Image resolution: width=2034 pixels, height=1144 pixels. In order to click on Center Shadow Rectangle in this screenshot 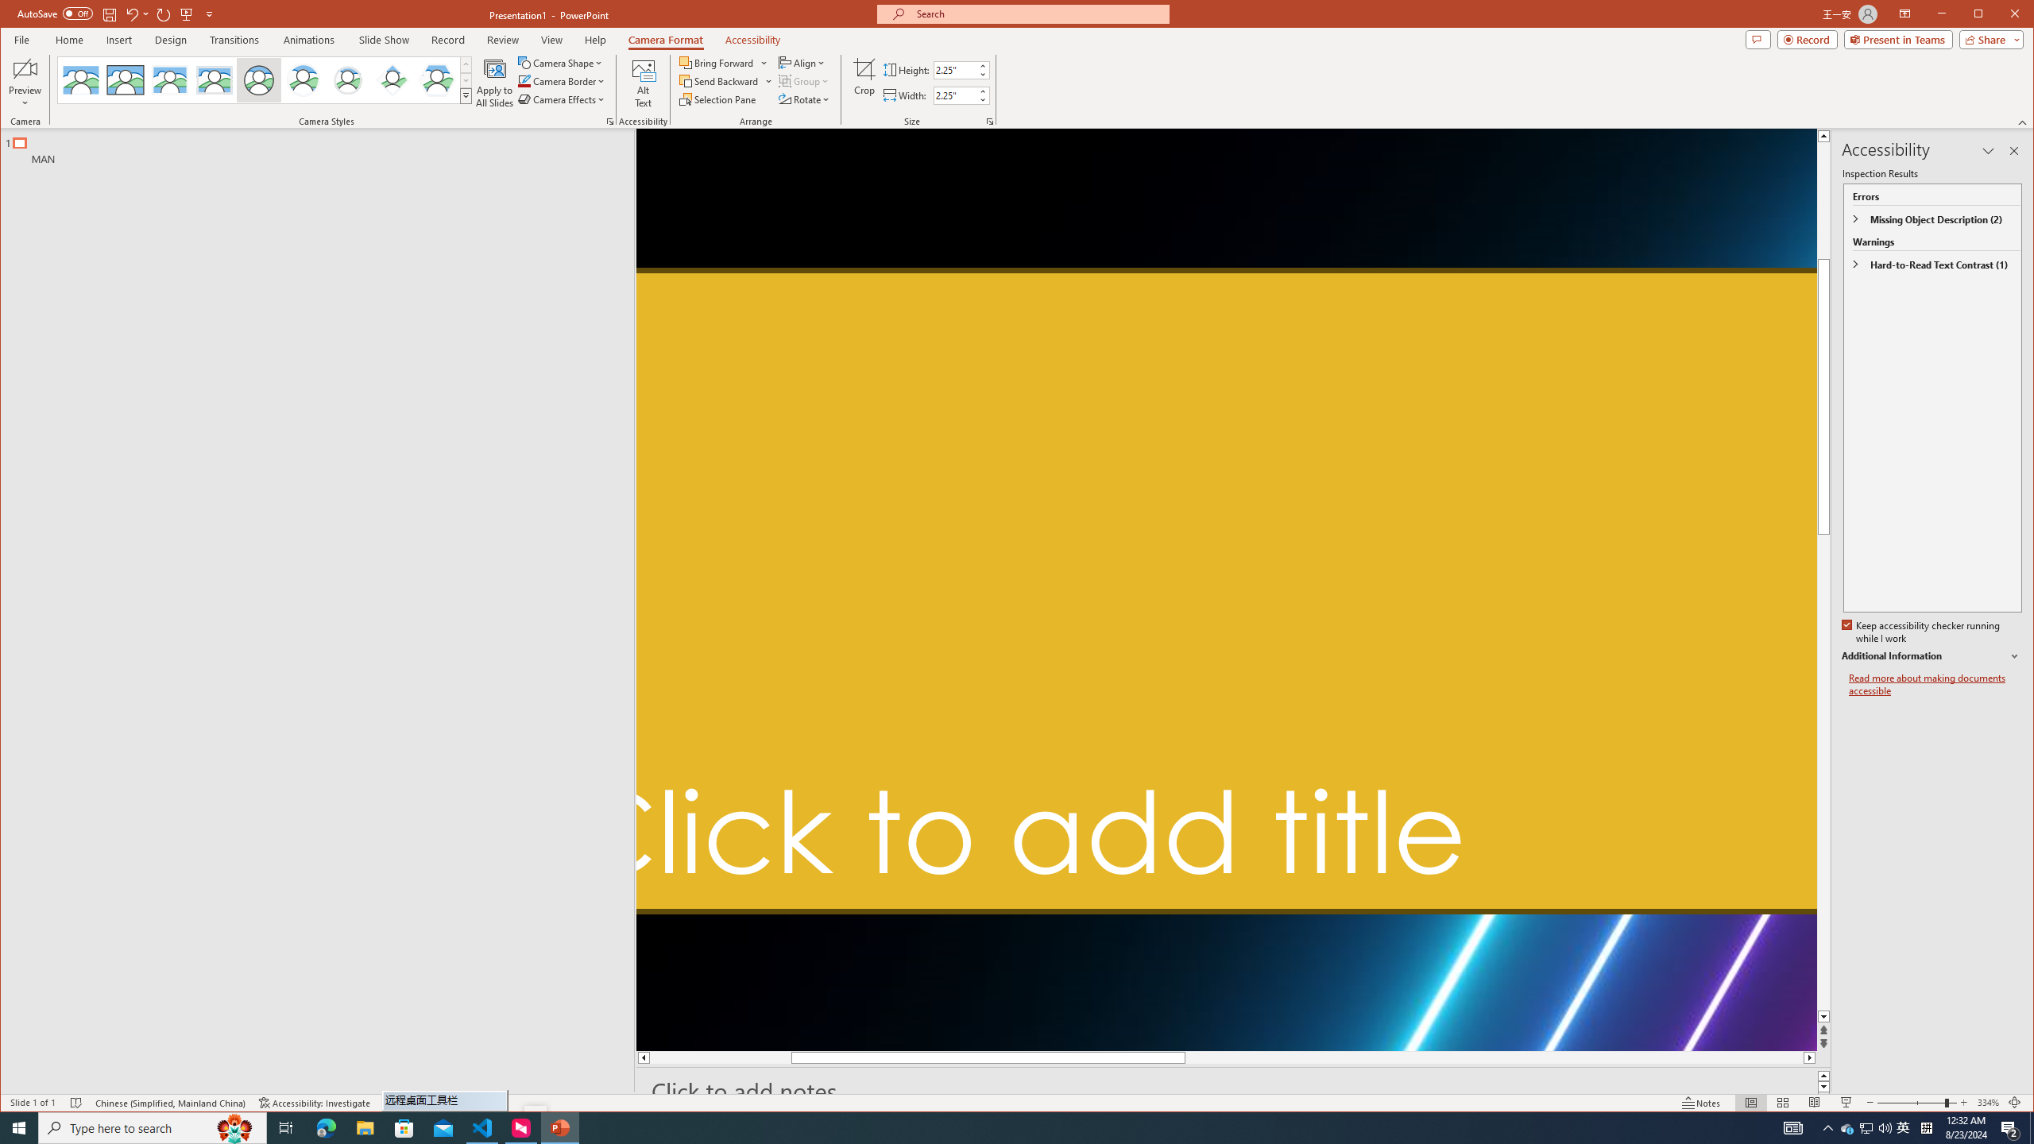, I will do `click(170, 80)`.